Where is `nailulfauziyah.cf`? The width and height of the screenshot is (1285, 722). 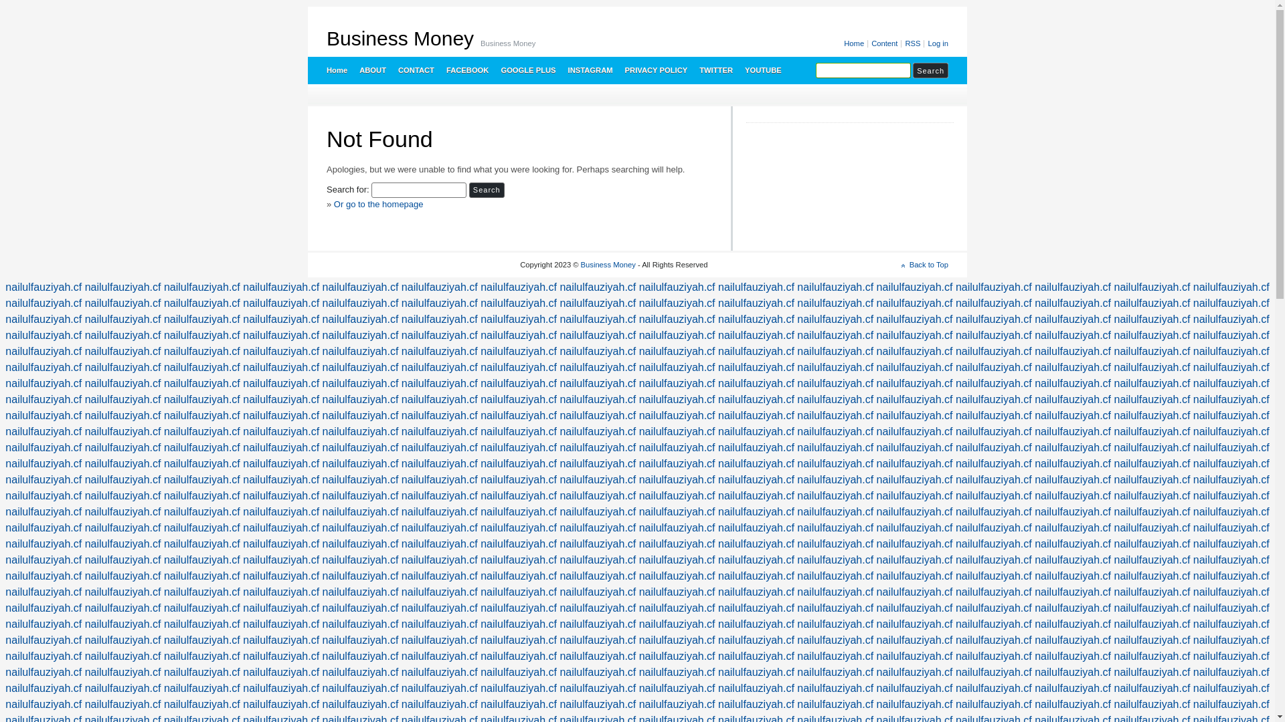 nailulfauziyah.cf is located at coordinates (44, 464).